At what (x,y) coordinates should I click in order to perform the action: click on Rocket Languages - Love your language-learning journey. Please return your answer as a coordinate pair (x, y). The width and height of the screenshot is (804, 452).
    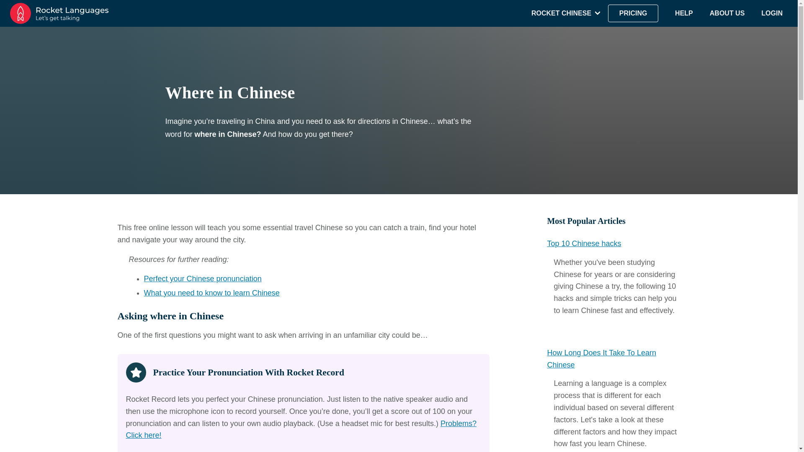
    Looking at the image, I should click on (59, 13).